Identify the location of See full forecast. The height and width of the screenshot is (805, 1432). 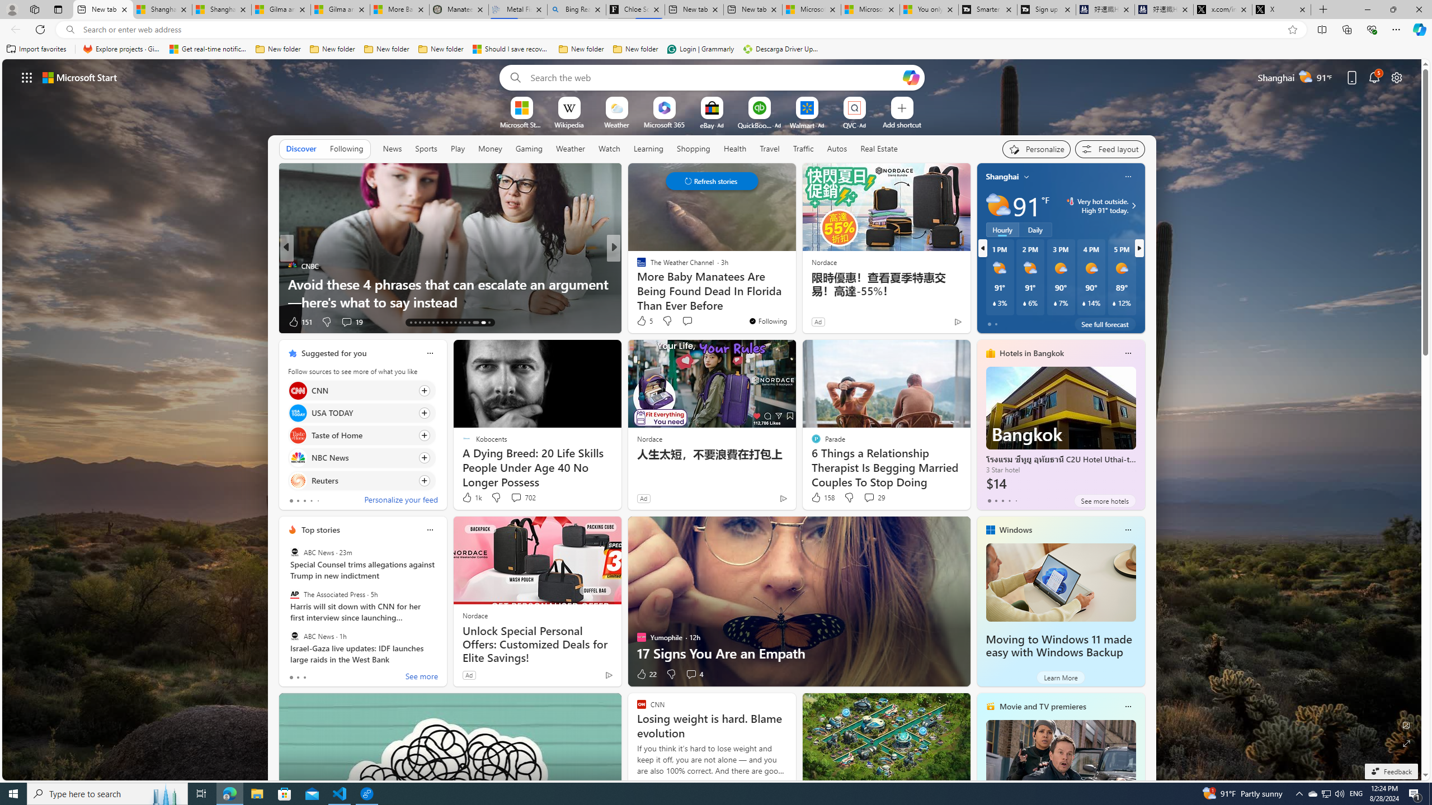
(1105, 324).